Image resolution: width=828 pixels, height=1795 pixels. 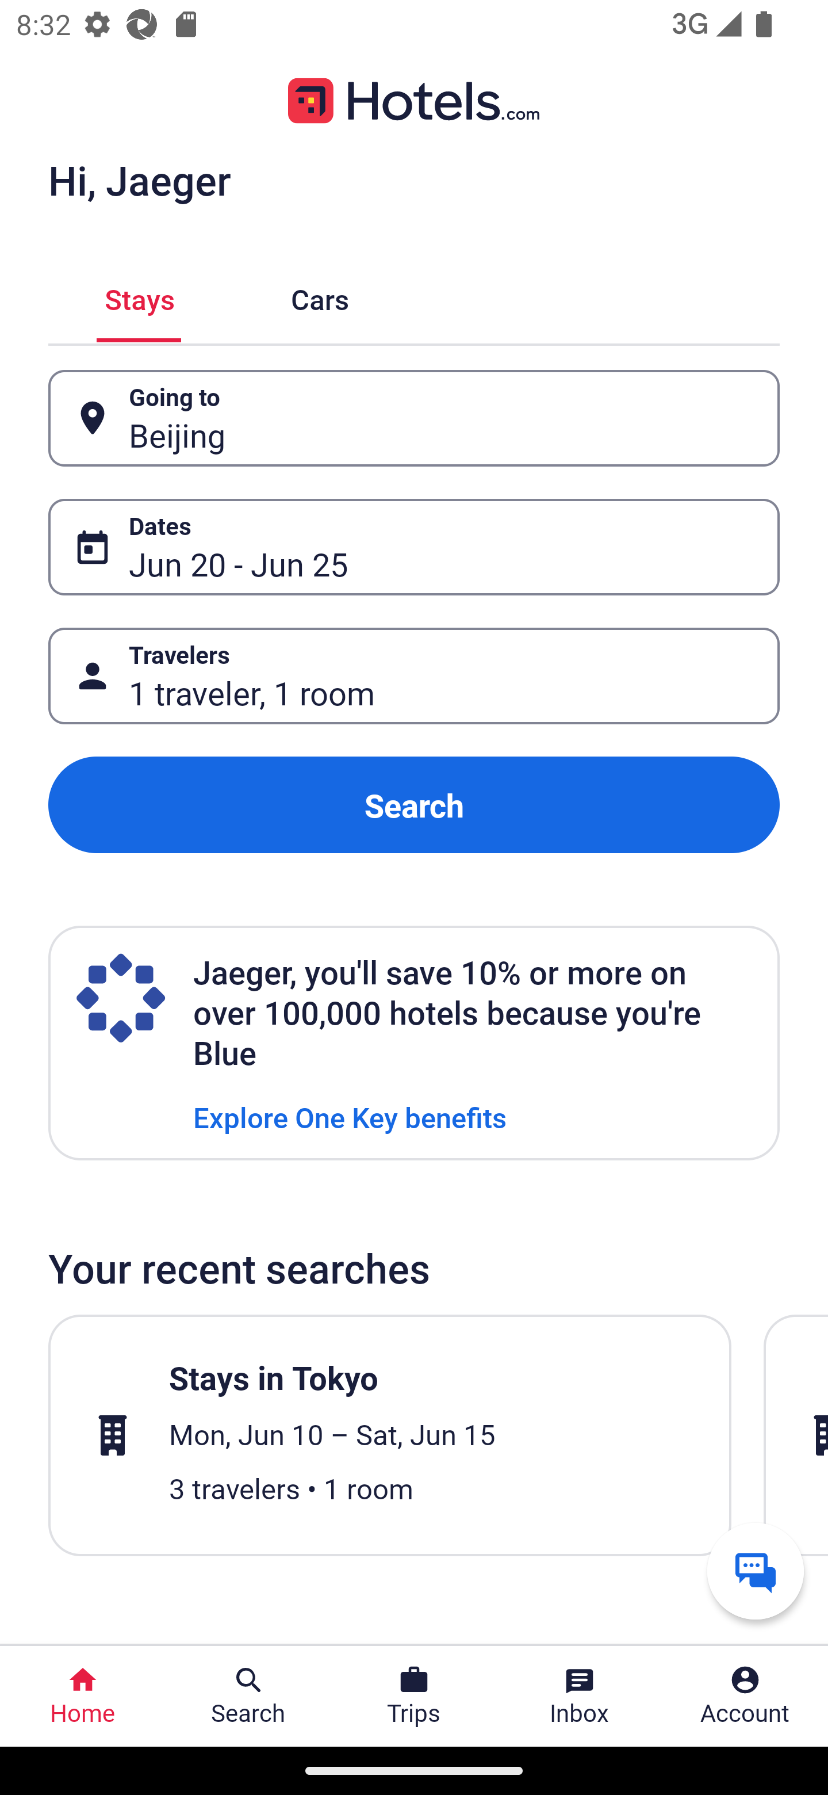 What do you see at coordinates (414, 1696) in the screenshot?
I see `Trips Trips Button` at bounding box center [414, 1696].